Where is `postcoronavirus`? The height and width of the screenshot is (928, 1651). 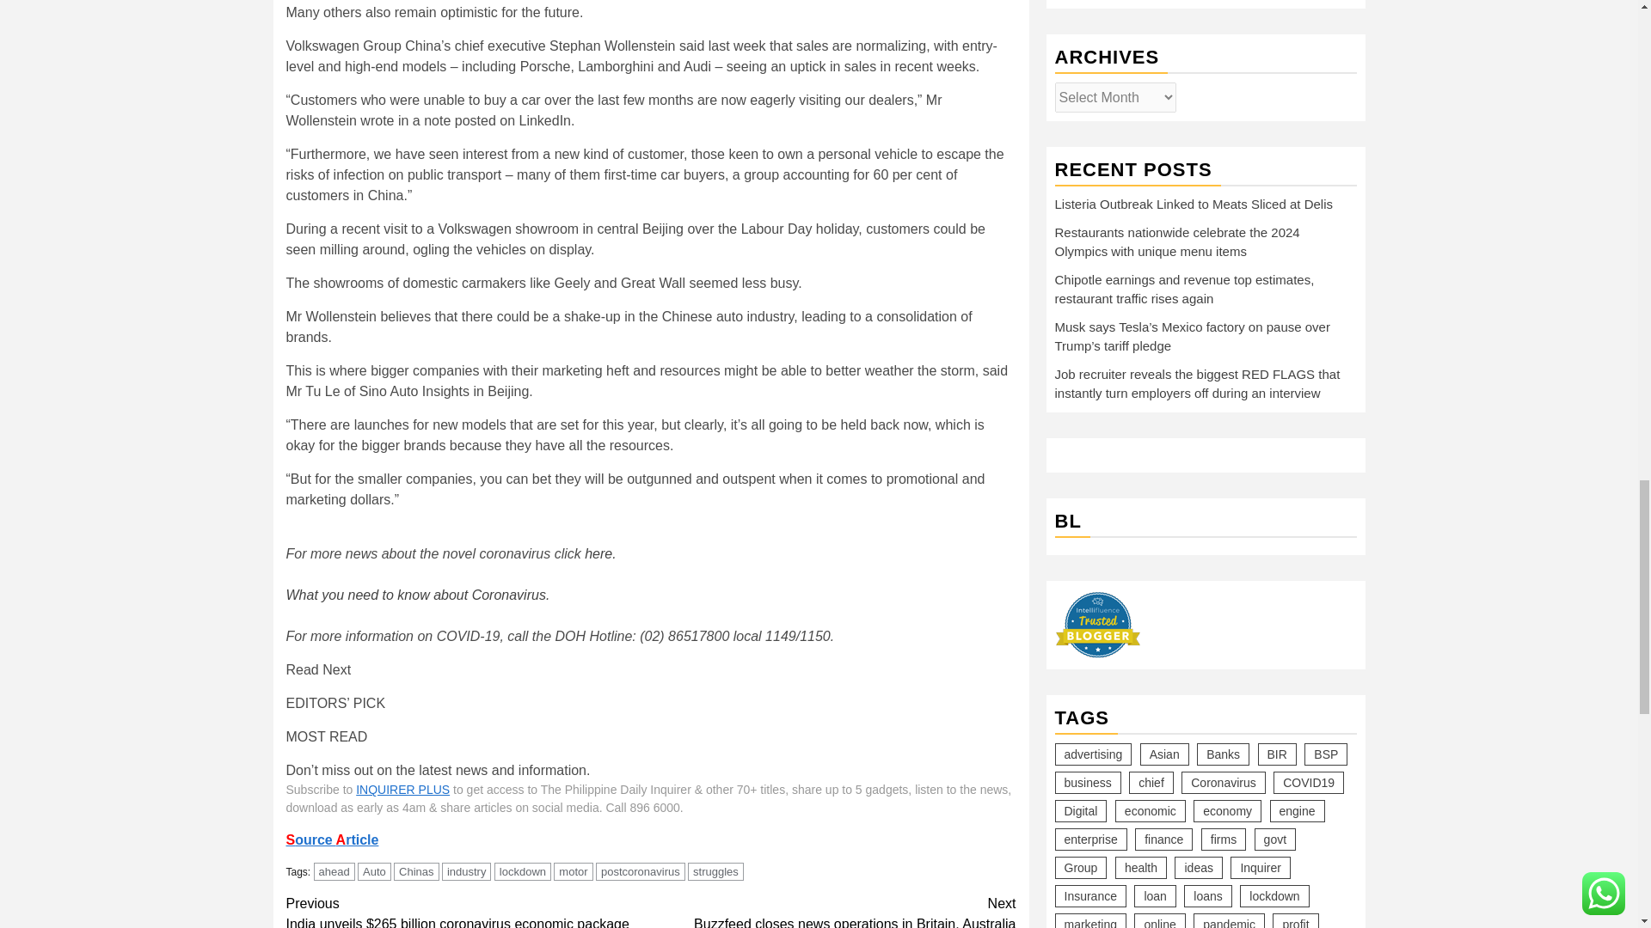
postcoronavirus is located at coordinates (640, 871).